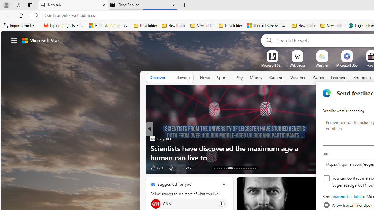 This screenshot has width=374, height=210. Describe the element at coordinates (297, 65) in the screenshot. I see `Wikipedia` at that location.